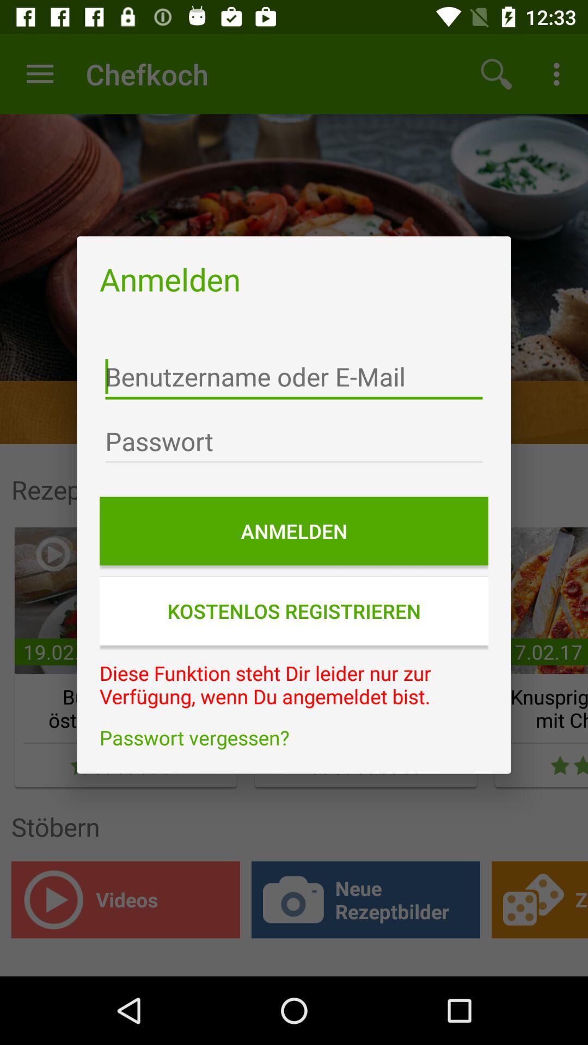 The height and width of the screenshot is (1045, 588). What do you see at coordinates (294, 737) in the screenshot?
I see `tap the passwort vergessen? icon` at bounding box center [294, 737].